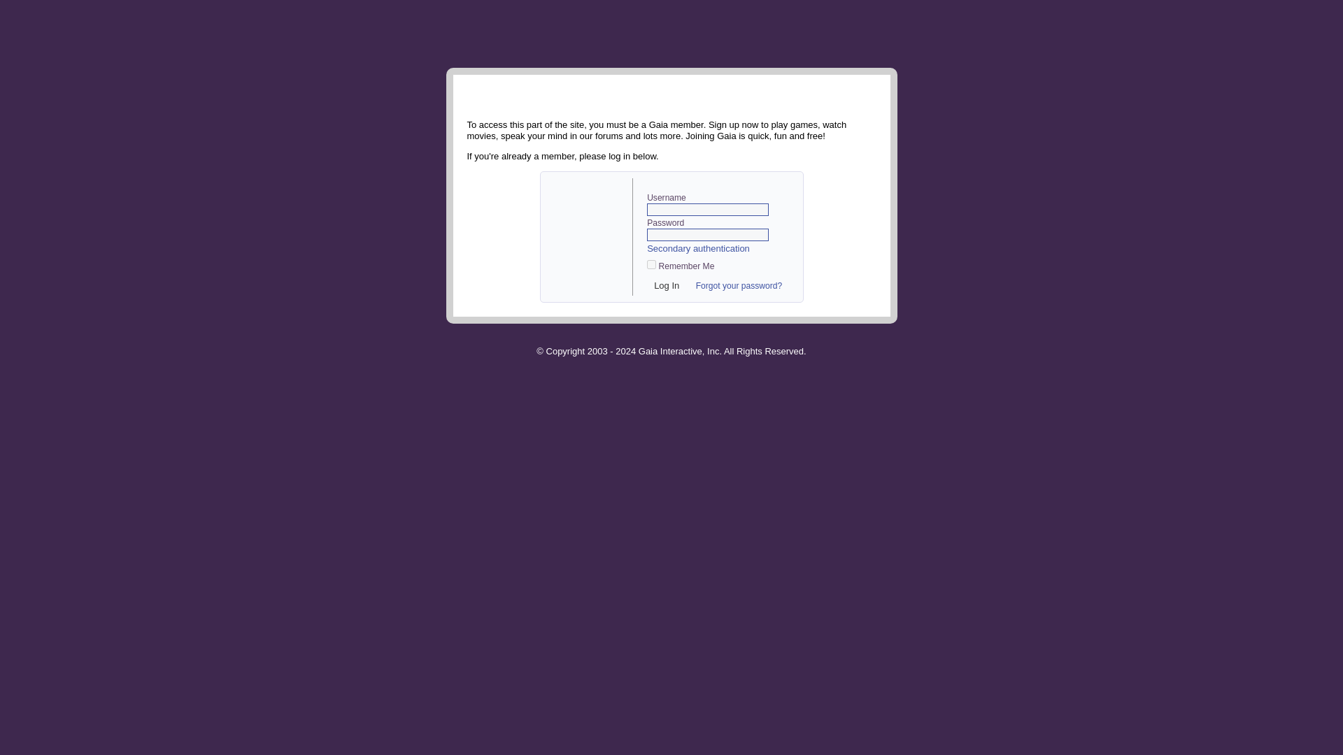  What do you see at coordinates (698, 247) in the screenshot?
I see `Secondary authentication` at bounding box center [698, 247].